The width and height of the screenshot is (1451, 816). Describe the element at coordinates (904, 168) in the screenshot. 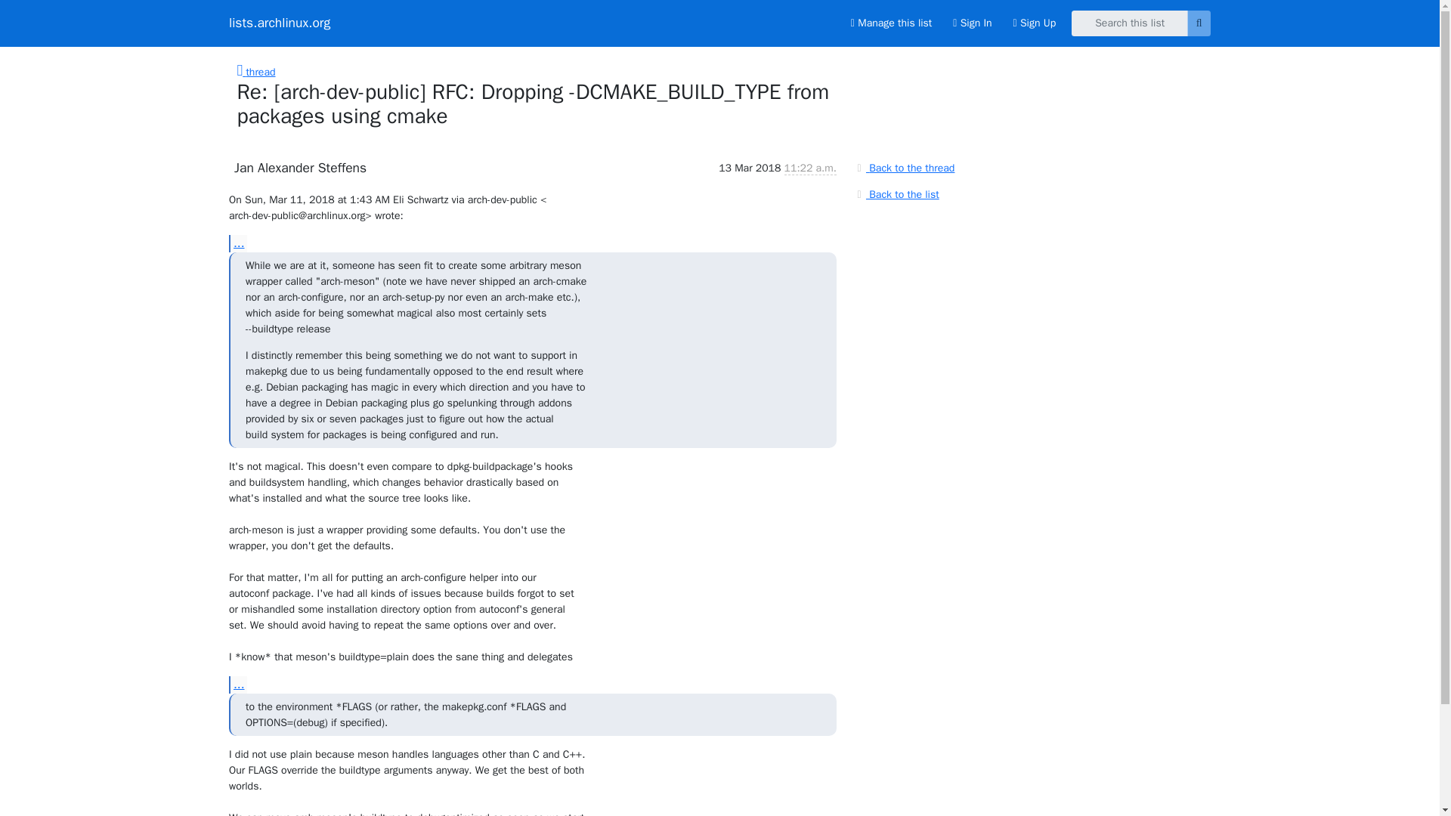

I see `Back to the thread` at that location.